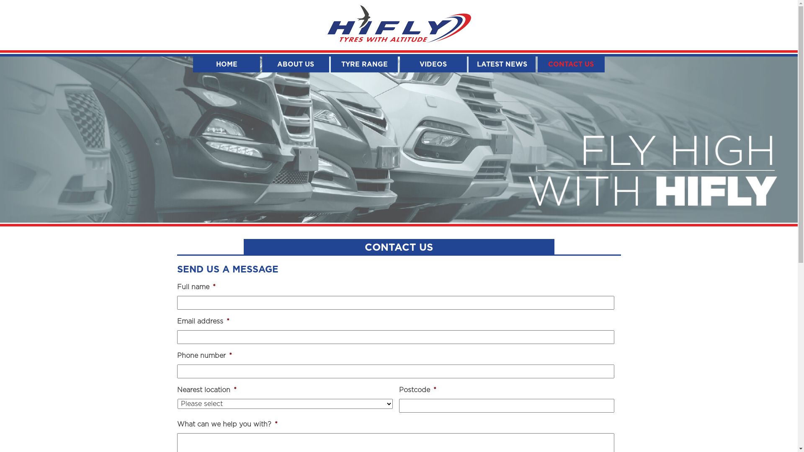  Describe the element at coordinates (433, 64) in the screenshot. I see `VIDEOS` at that location.